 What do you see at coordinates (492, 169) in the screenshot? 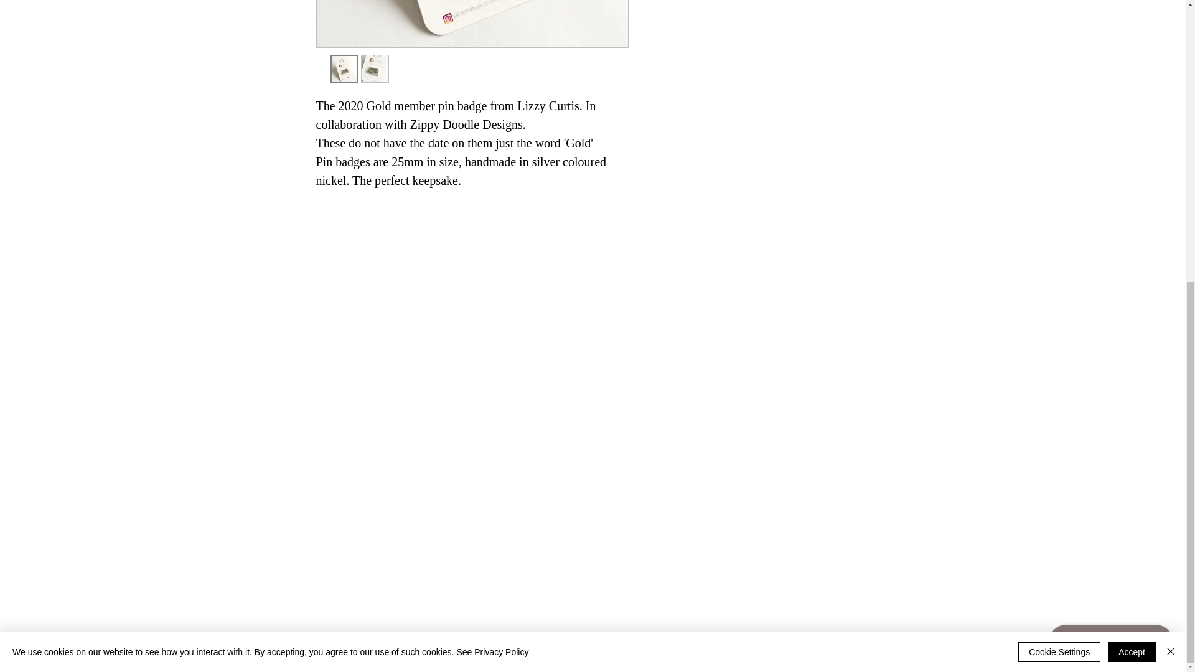
I see `See Privacy Policy` at bounding box center [492, 169].